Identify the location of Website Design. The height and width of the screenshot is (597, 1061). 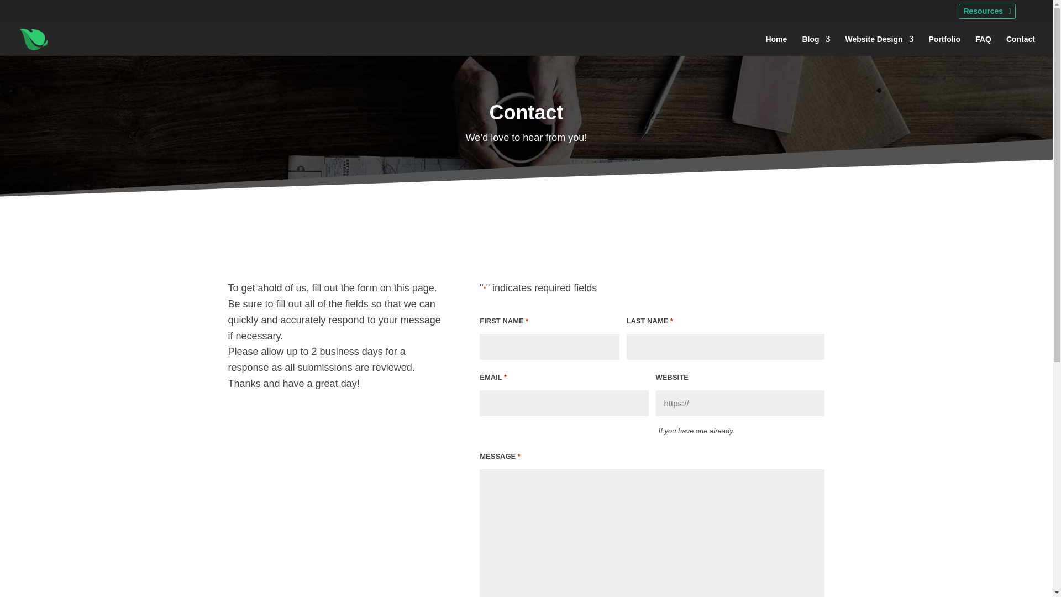
(880, 45).